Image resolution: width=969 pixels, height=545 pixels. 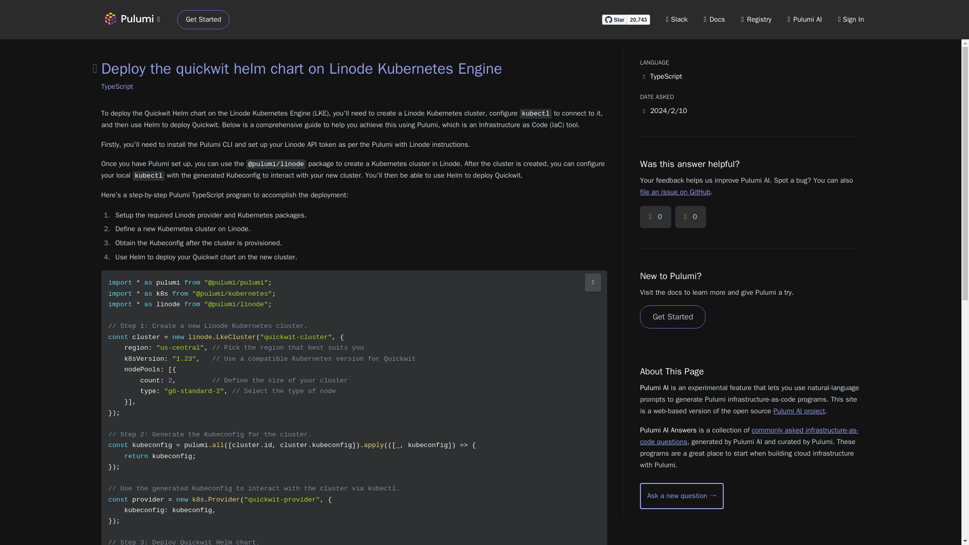 What do you see at coordinates (804, 19) in the screenshot?
I see `Pulumi AI` at bounding box center [804, 19].